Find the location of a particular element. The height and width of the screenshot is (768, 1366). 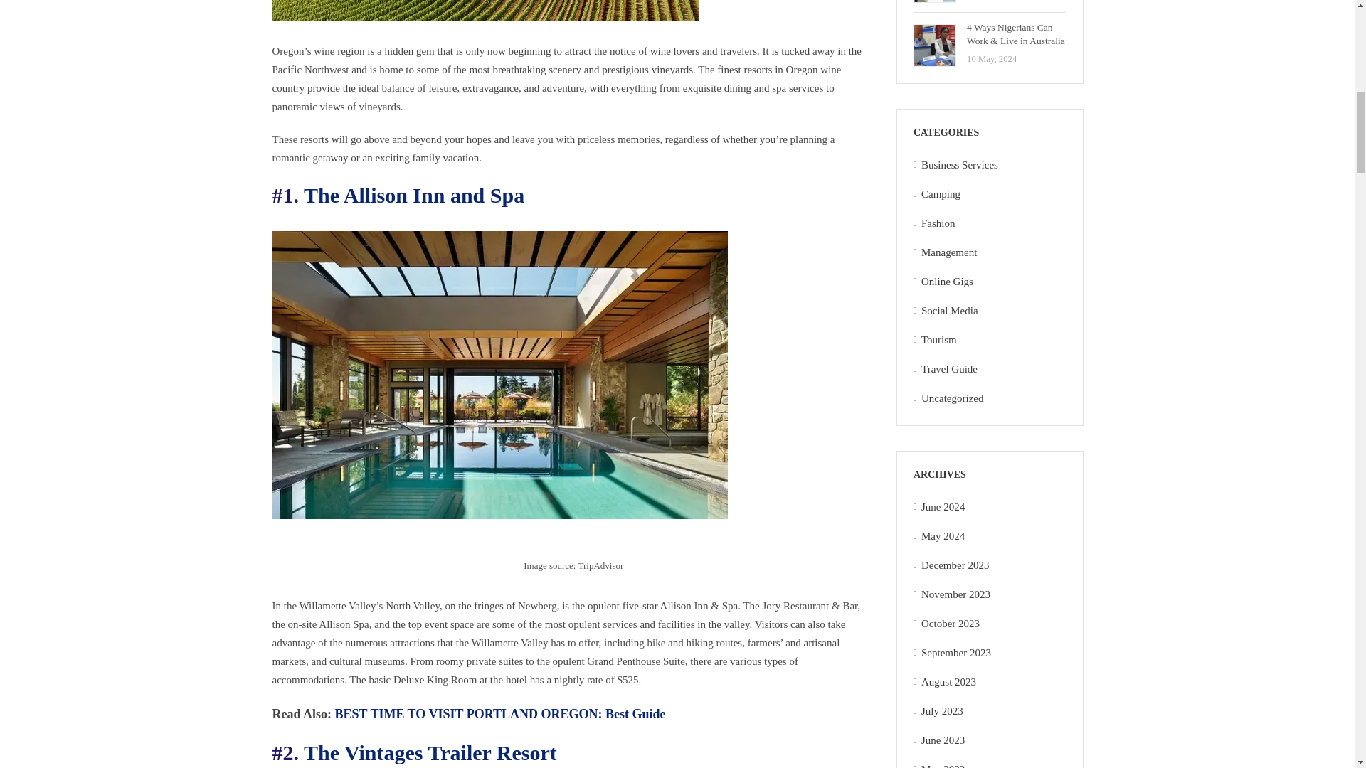

The Vintages Trailer Resort is located at coordinates (430, 752).